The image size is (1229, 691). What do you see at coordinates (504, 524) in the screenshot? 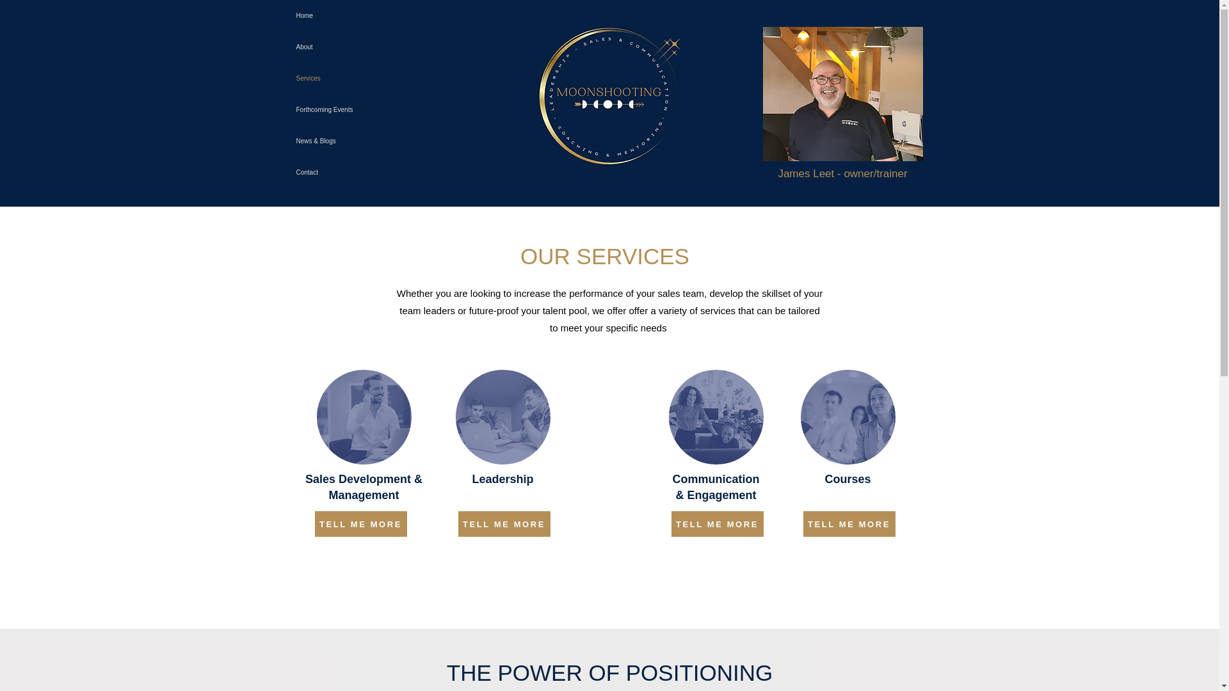
I see `TELL ME MORE` at bounding box center [504, 524].